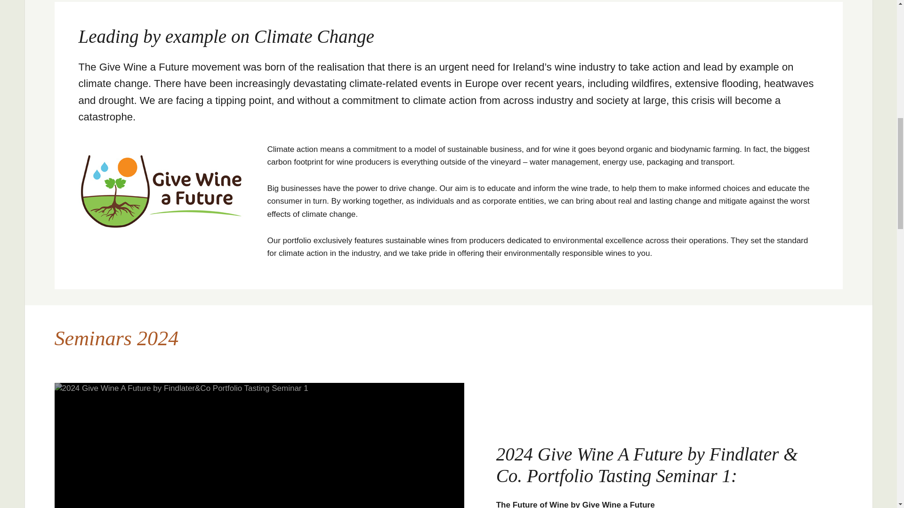  What do you see at coordinates (259, 445) in the screenshot?
I see `Portfolio Tasting Seminar 1` at bounding box center [259, 445].